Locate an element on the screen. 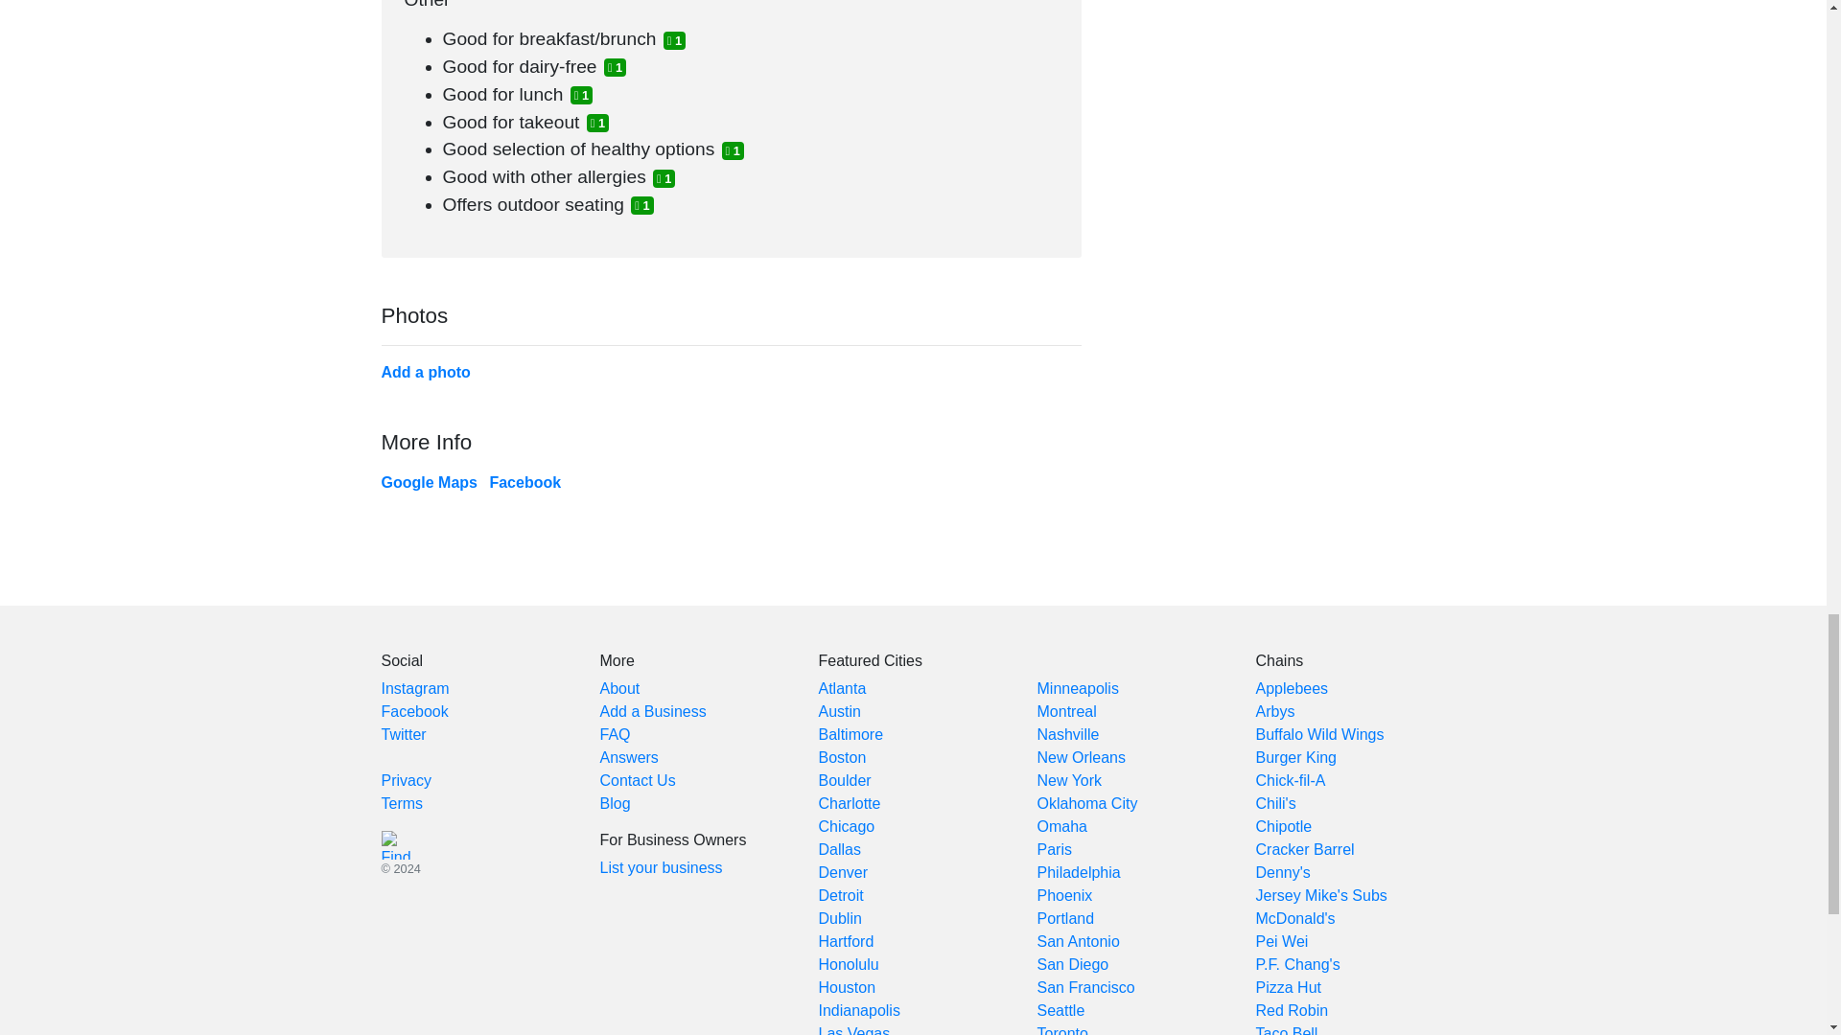  Twitter is located at coordinates (404, 734).